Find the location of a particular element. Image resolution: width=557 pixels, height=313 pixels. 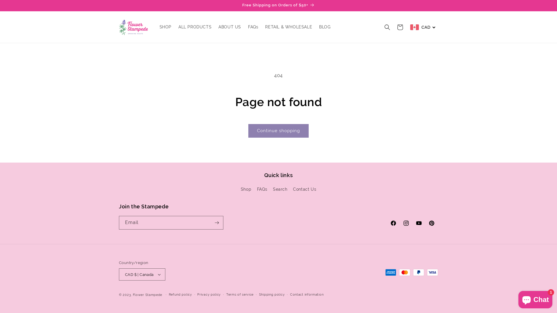

Facebook is located at coordinates (393, 223).